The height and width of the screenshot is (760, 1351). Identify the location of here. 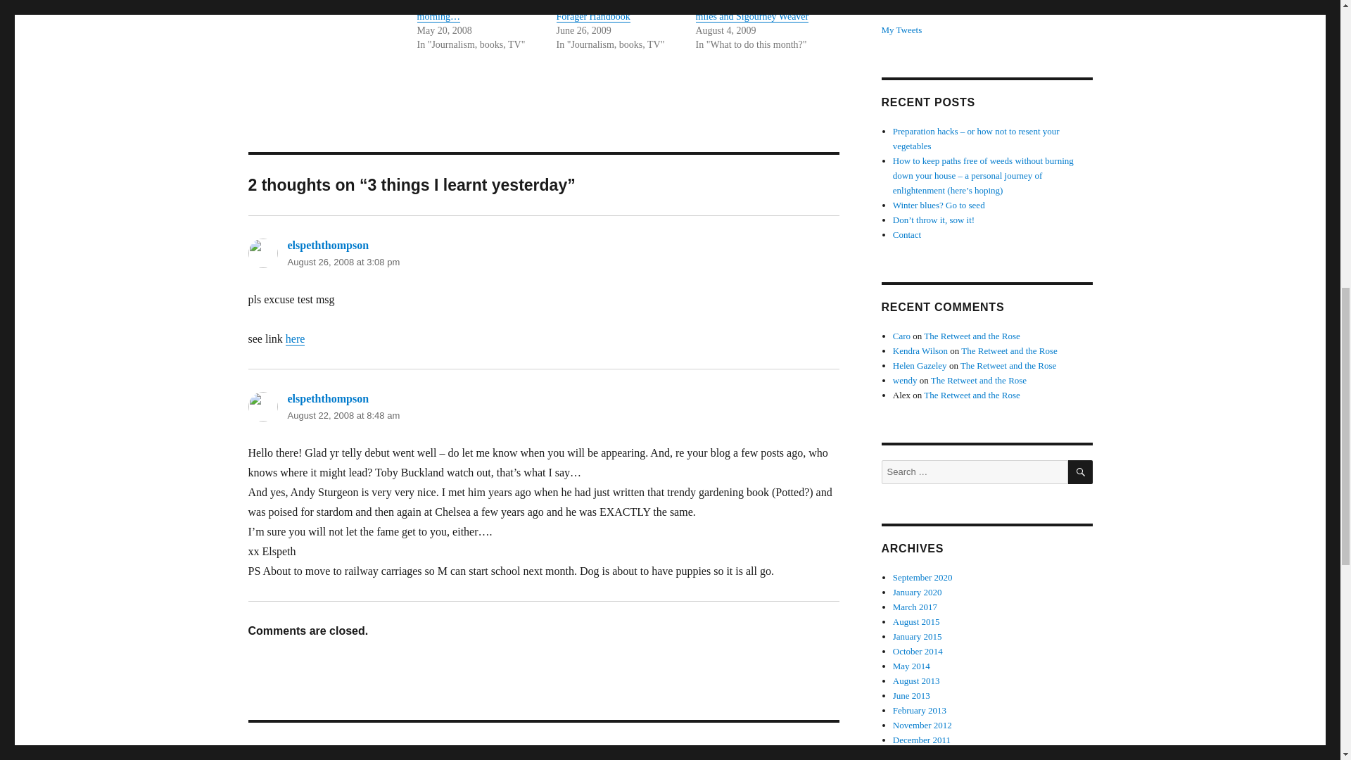
(295, 339).